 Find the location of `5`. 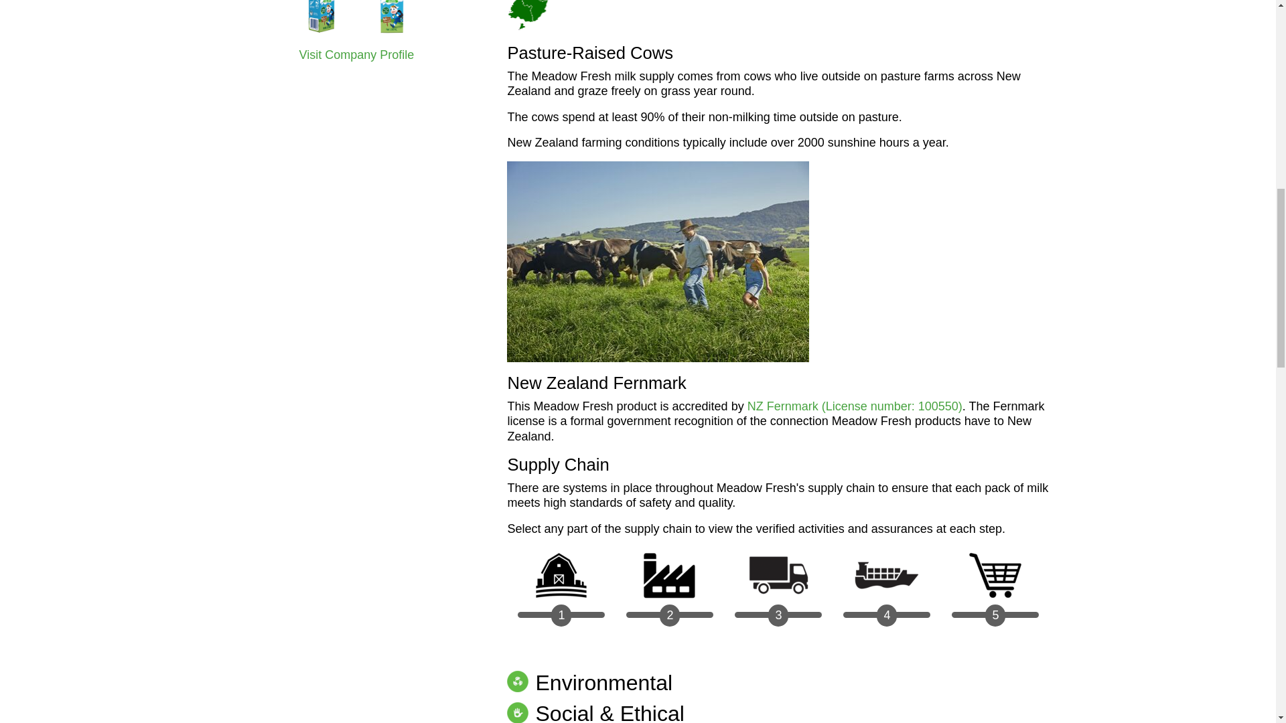

5 is located at coordinates (995, 592).